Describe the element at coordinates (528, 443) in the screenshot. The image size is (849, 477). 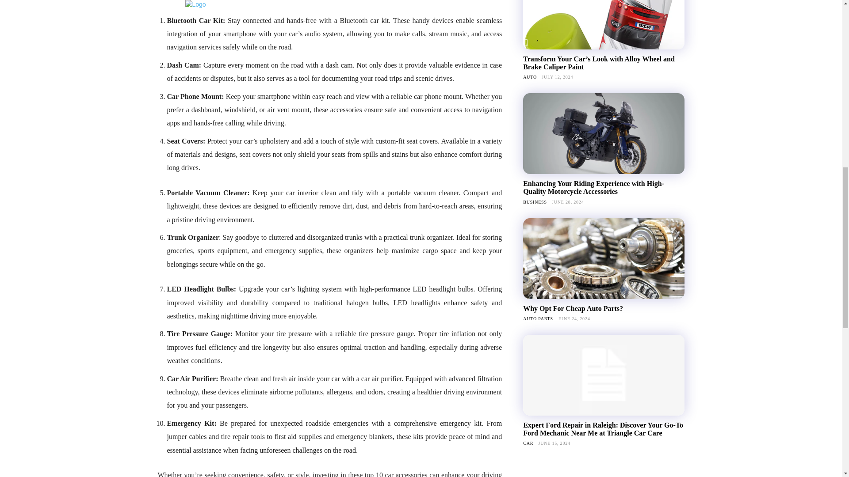
I see `CAR` at that location.